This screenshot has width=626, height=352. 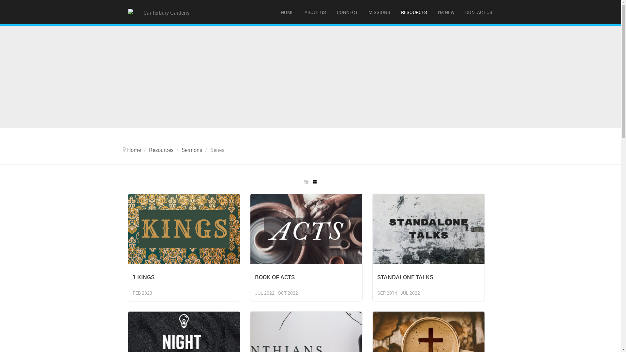 What do you see at coordinates (192, 150) in the screenshot?
I see `Sermons` at bounding box center [192, 150].